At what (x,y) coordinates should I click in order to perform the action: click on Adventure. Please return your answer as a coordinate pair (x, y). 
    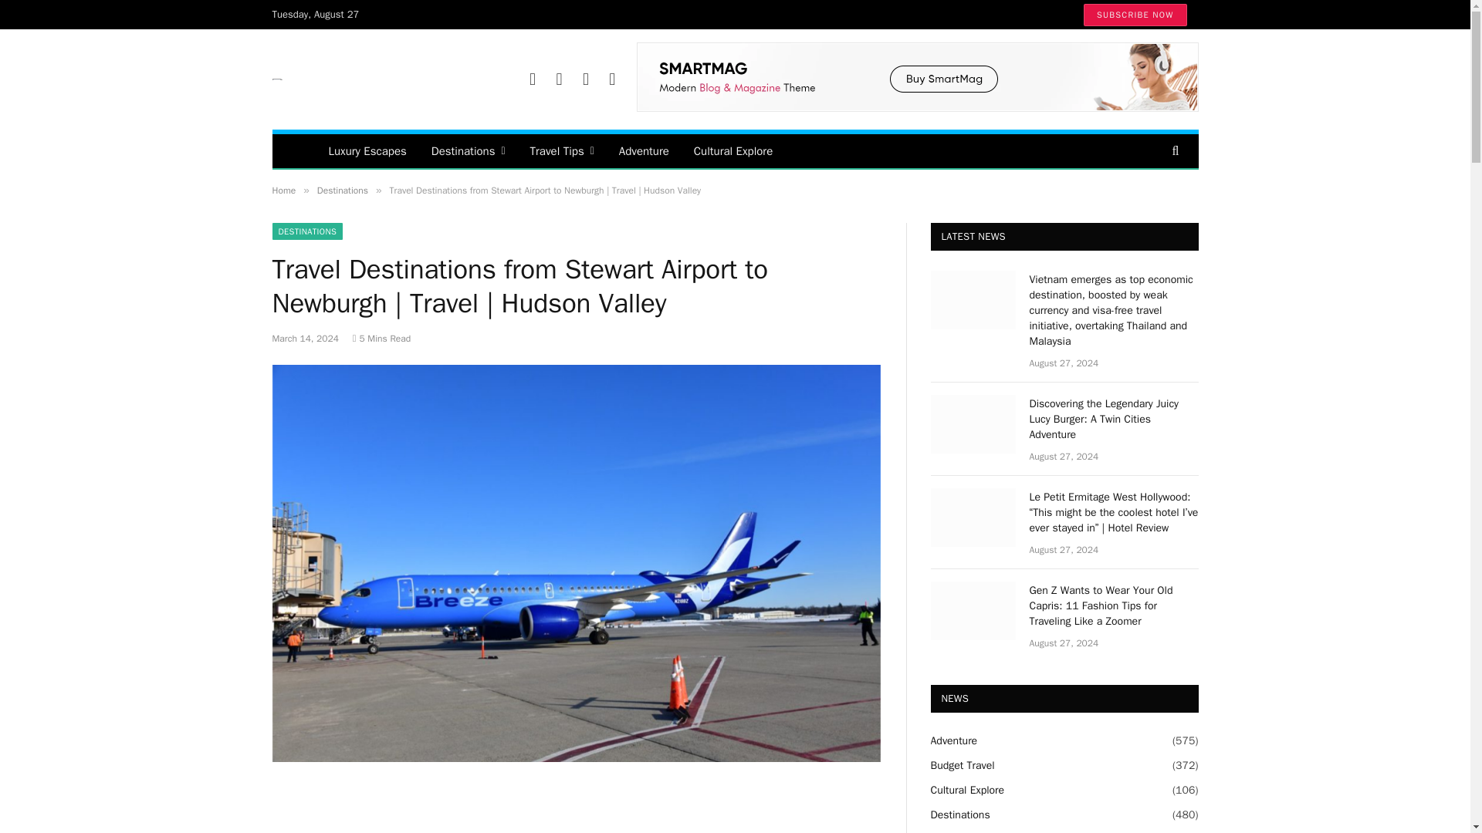
    Looking at the image, I should click on (644, 151).